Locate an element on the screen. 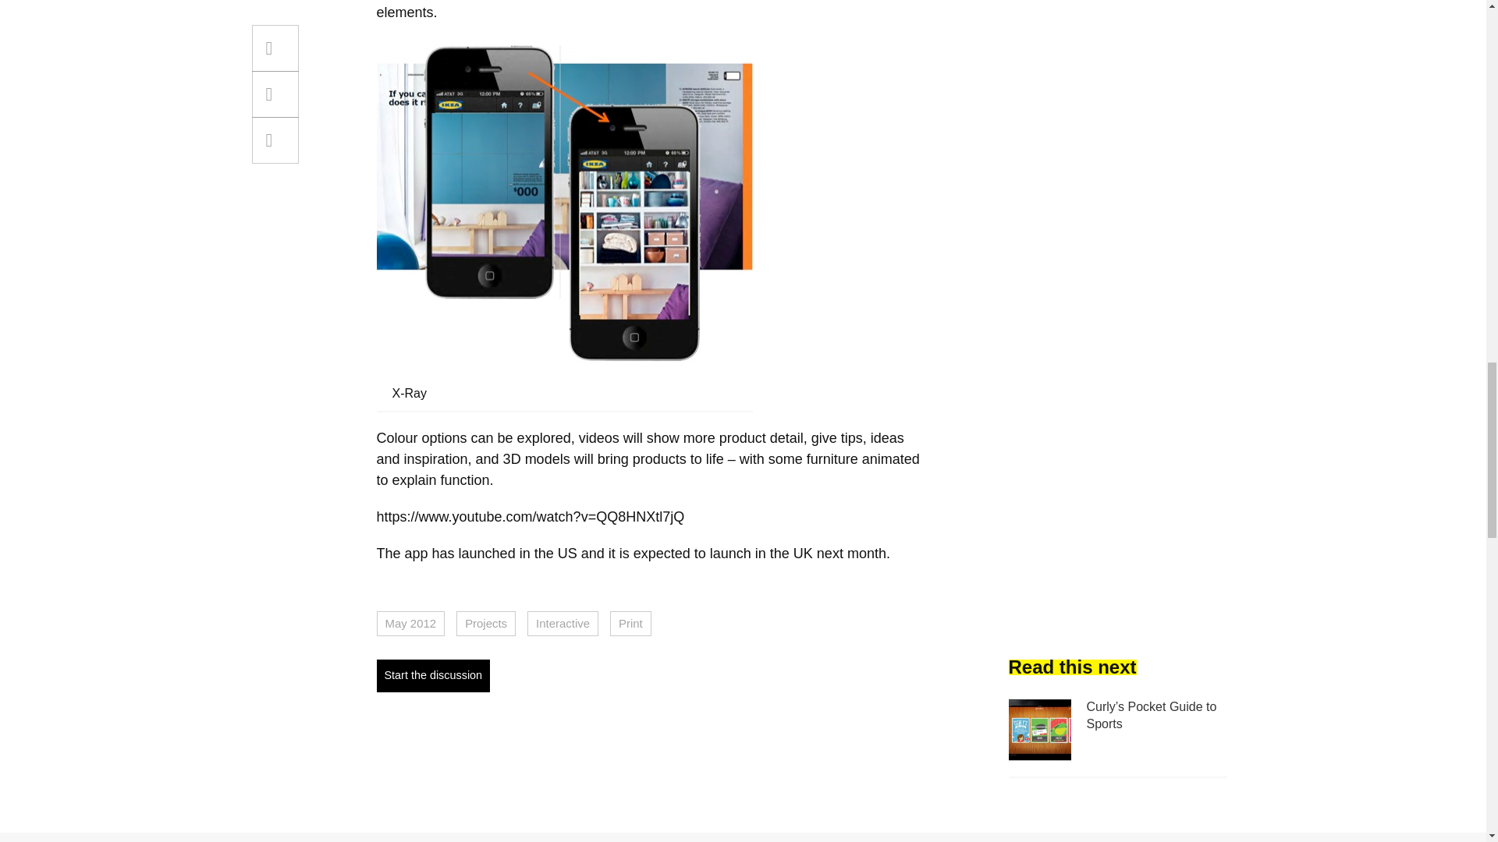 Image resolution: width=1498 pixels, height=842 pixels. Projects is located at coordinates (485, 624).